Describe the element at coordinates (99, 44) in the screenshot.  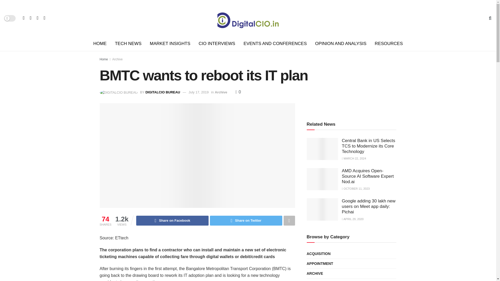
I see `HOME` at that location.